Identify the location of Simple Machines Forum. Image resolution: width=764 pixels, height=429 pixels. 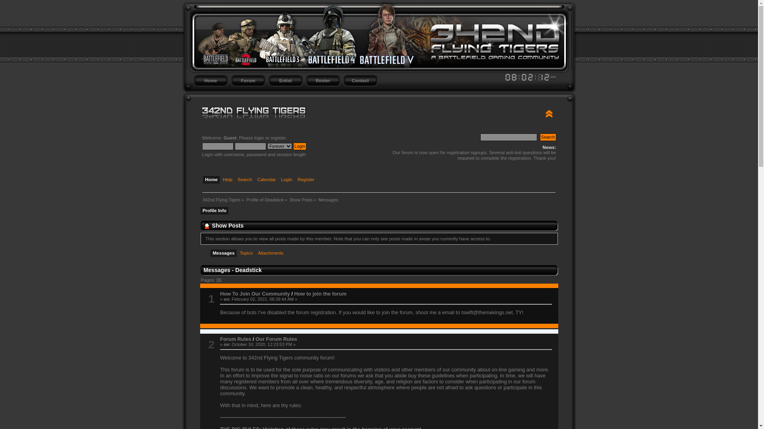
(489, 111).